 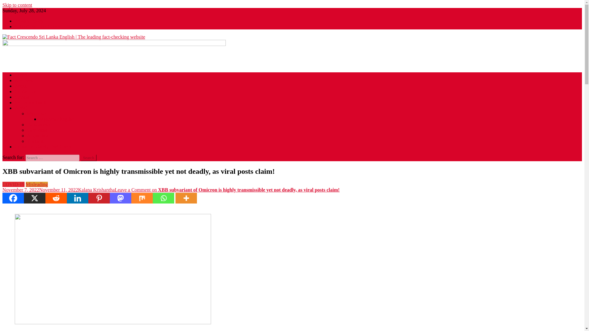 I want to click on More, so click(x=186, y=198).